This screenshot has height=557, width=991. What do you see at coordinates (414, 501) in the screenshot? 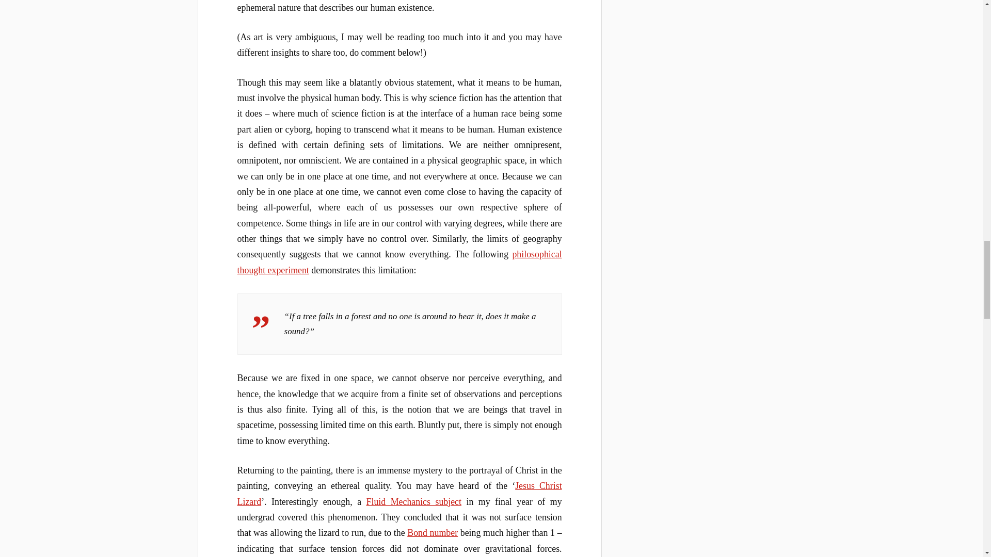
I see `Fluid Mechanics subject` at bounding box center [414, 501].